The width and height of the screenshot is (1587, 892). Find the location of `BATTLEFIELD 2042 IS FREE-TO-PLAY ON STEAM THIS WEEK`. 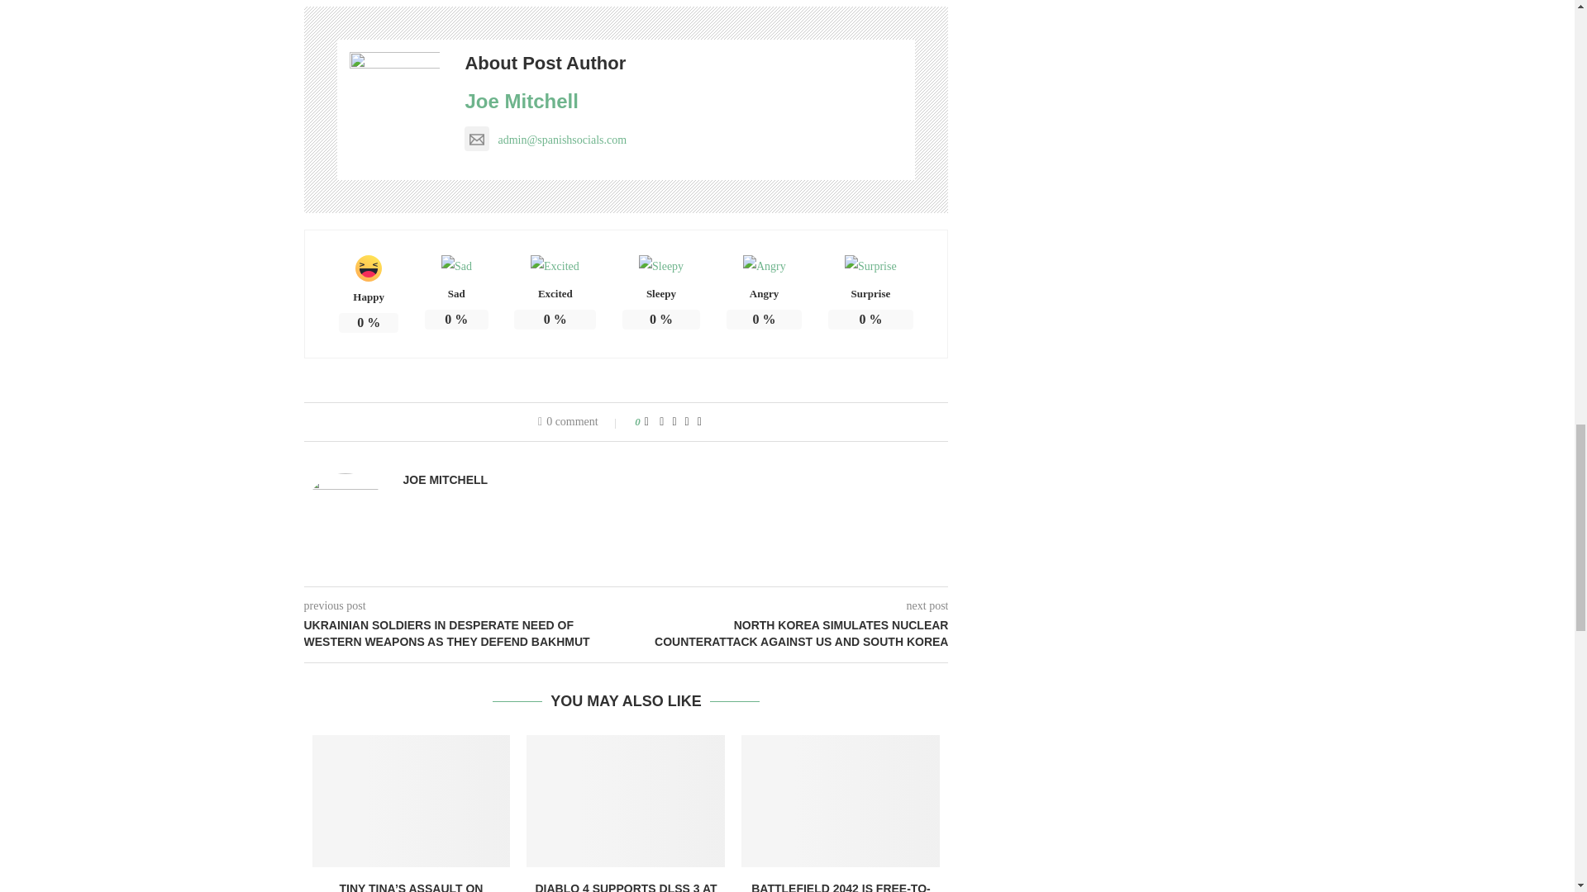

BATTLEFIELD 2042 IS FREE-TO-PLAY ON STEAM THIS WEEK is located at coordinates (840, 887).